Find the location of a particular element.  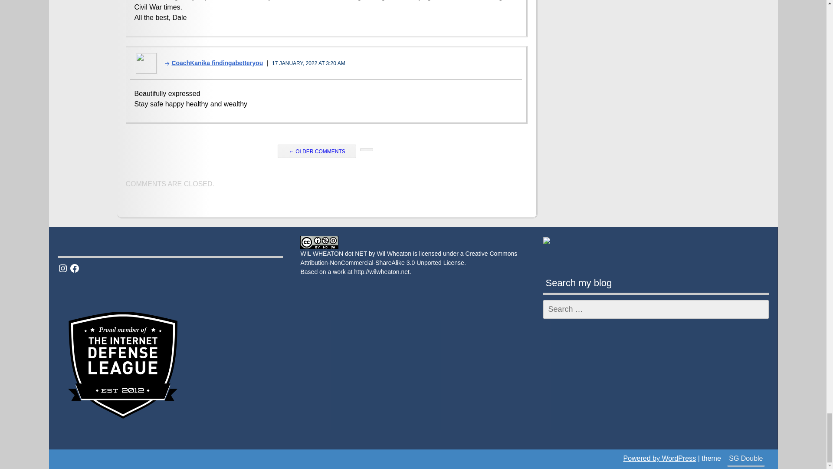

CoachKanika findingabetteryou is located at coordinates (211, 63).